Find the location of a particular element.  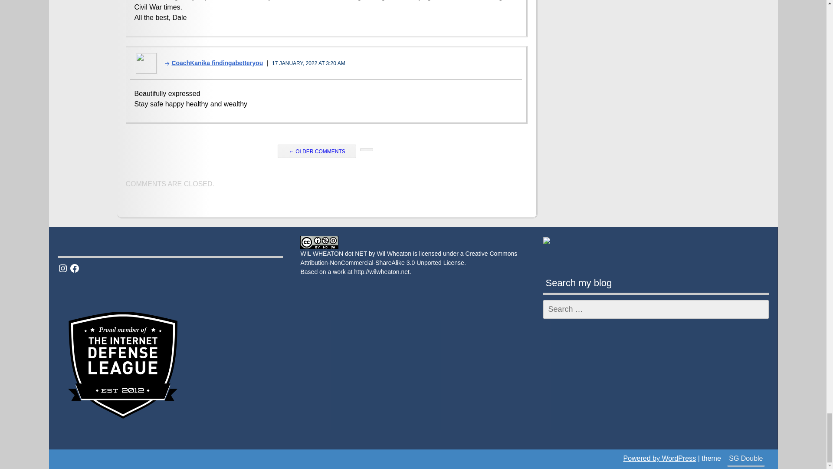

CoachKanika findingabetteryou is located at coordinates (211, 63).